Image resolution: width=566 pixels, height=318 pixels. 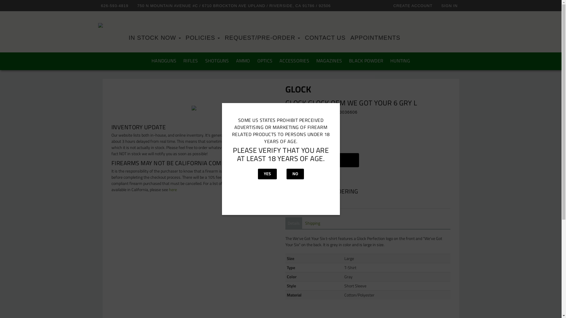 I want to click on Shipping, so click(x=312, y=223).